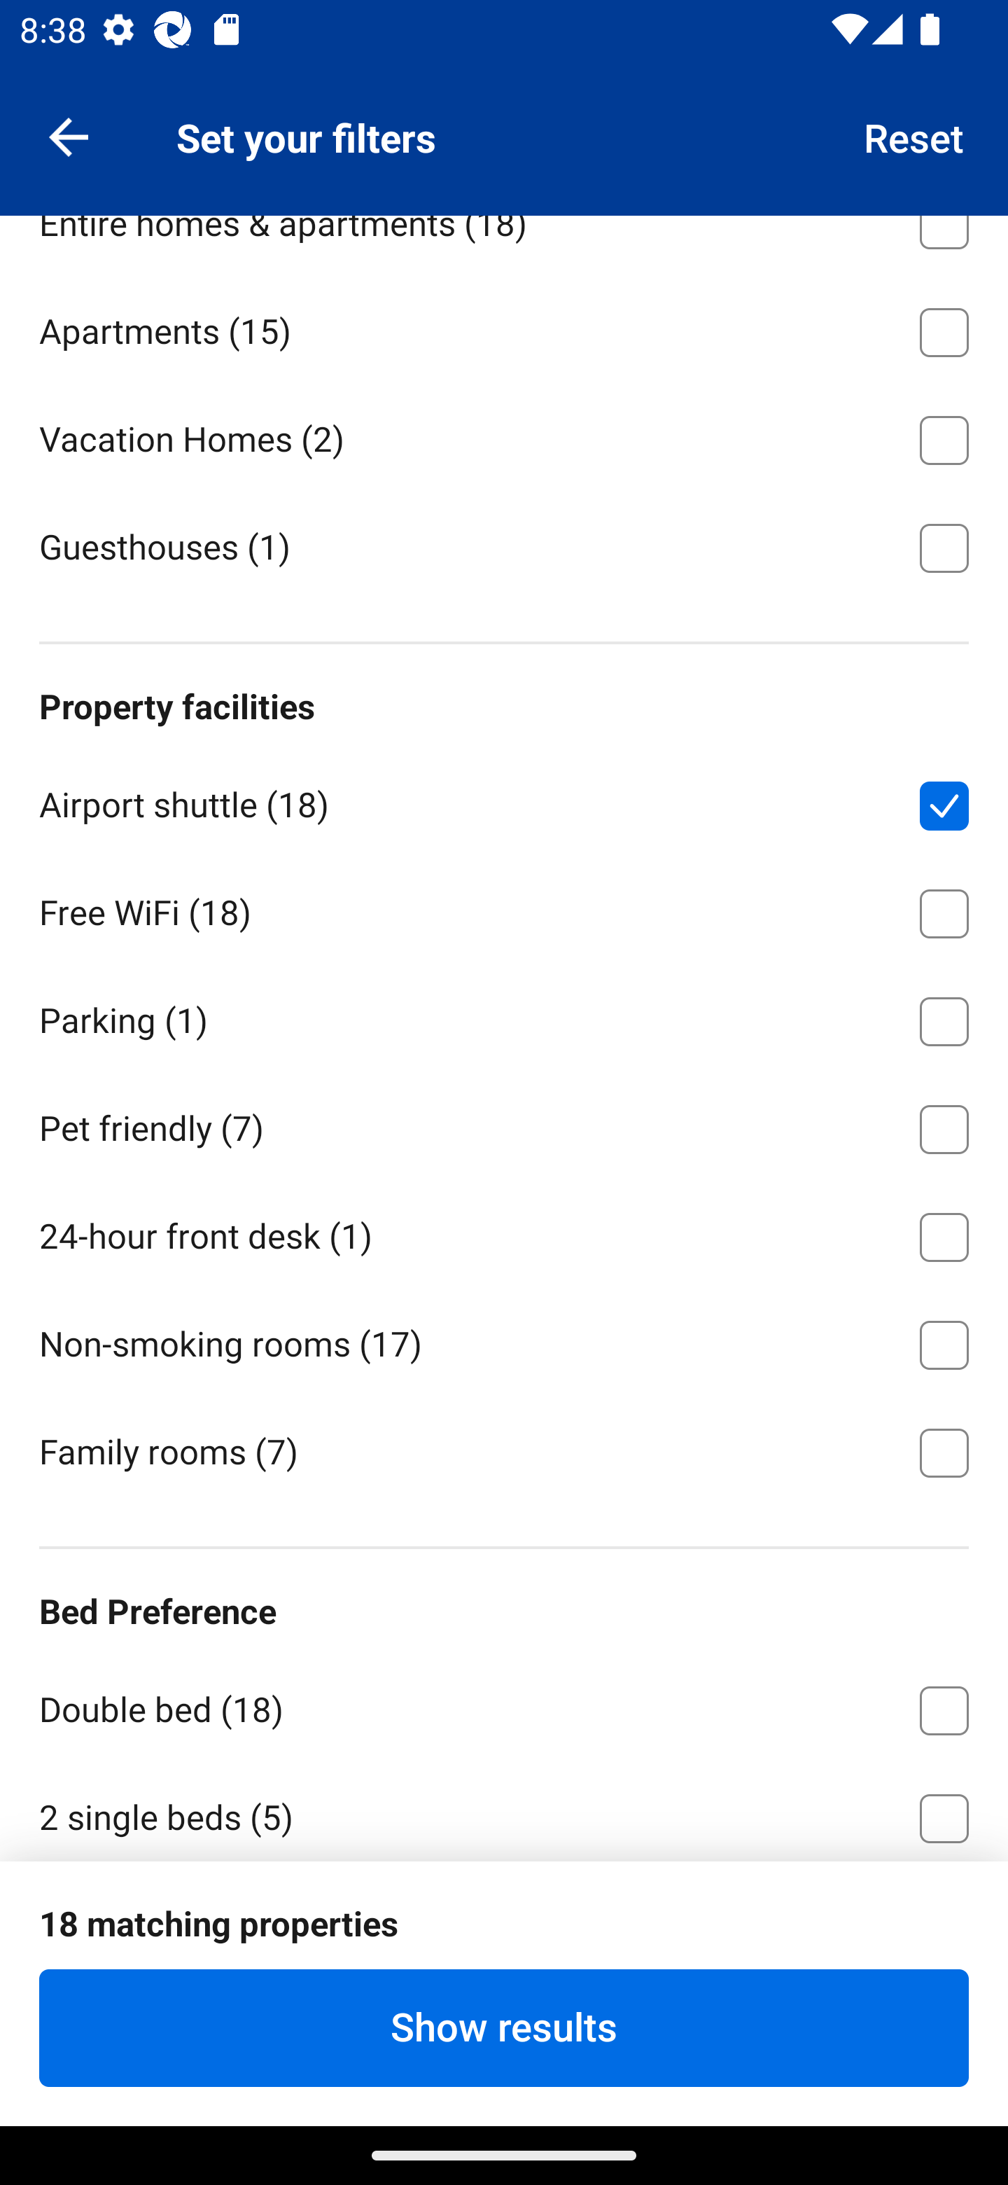 This screenshot has height=2185, width=1008. What do you see at coordinates (504, 546) in the screenshot?
I see `Guesthouses ⁦(1)` at bounding box center [504, 546].